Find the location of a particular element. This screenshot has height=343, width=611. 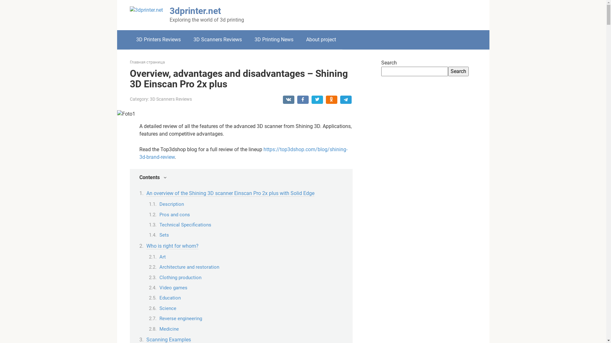

3D Printers Reviews is located at coordinates (158, 40).